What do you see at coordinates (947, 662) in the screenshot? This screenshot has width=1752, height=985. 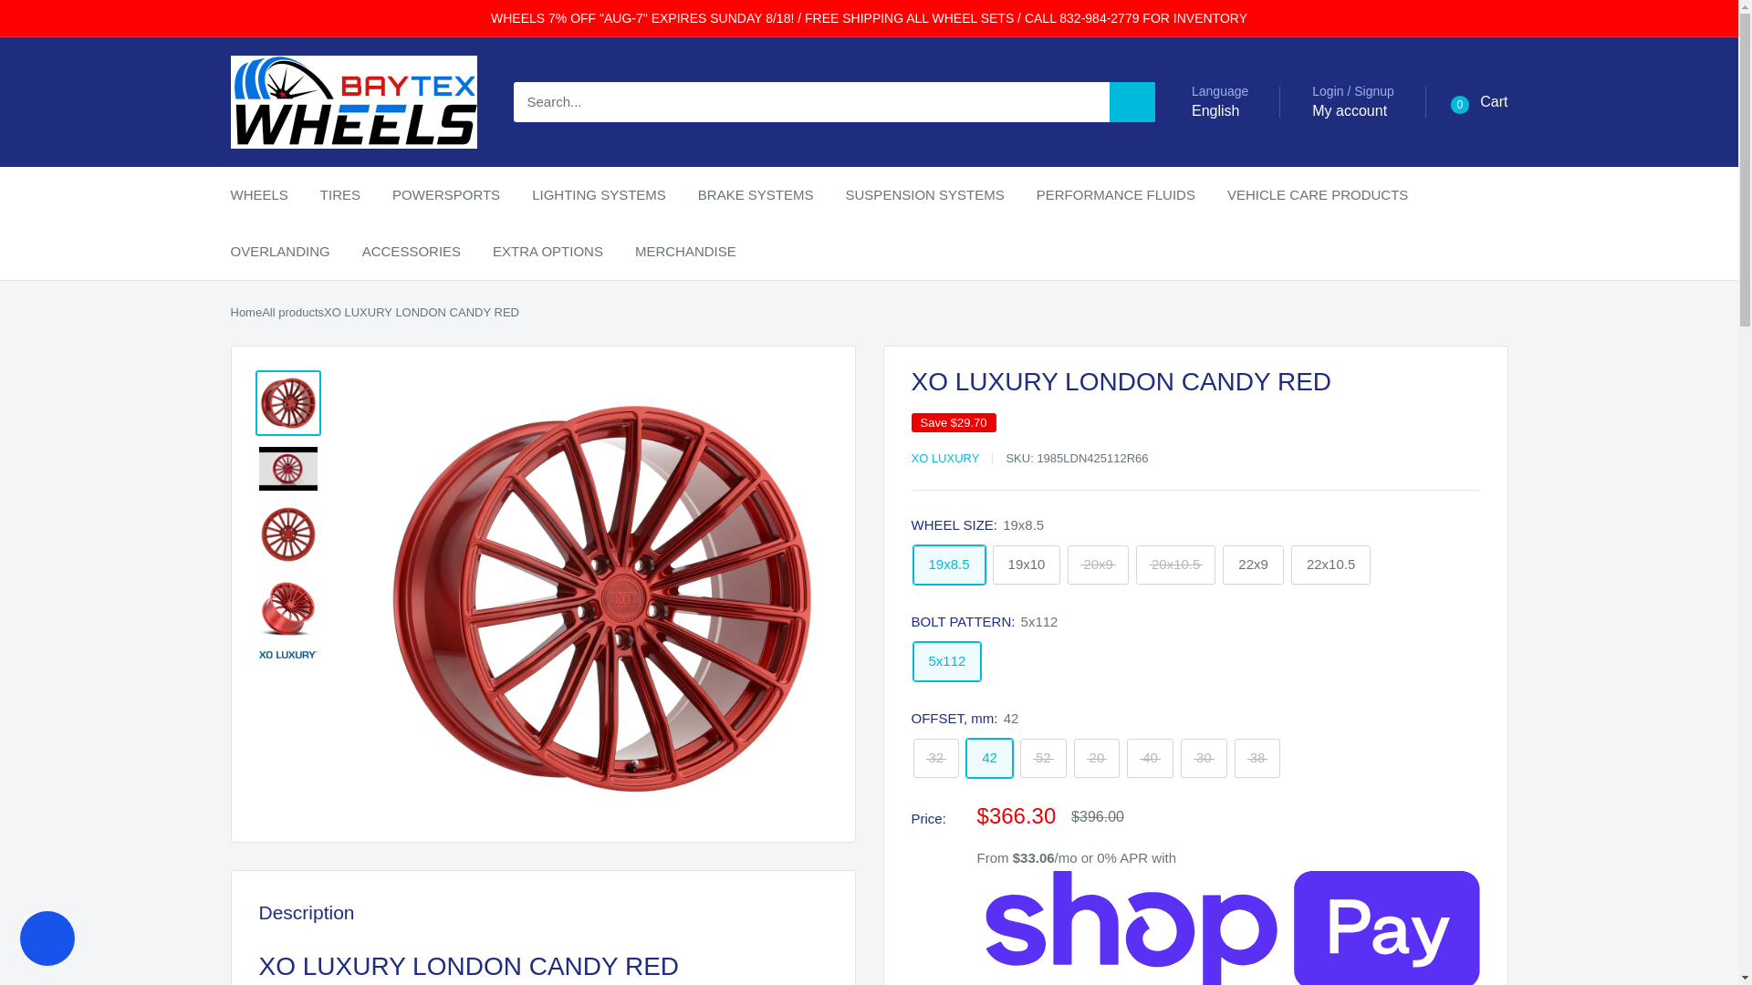 I see `5x112` at bounding box center [947, 662].